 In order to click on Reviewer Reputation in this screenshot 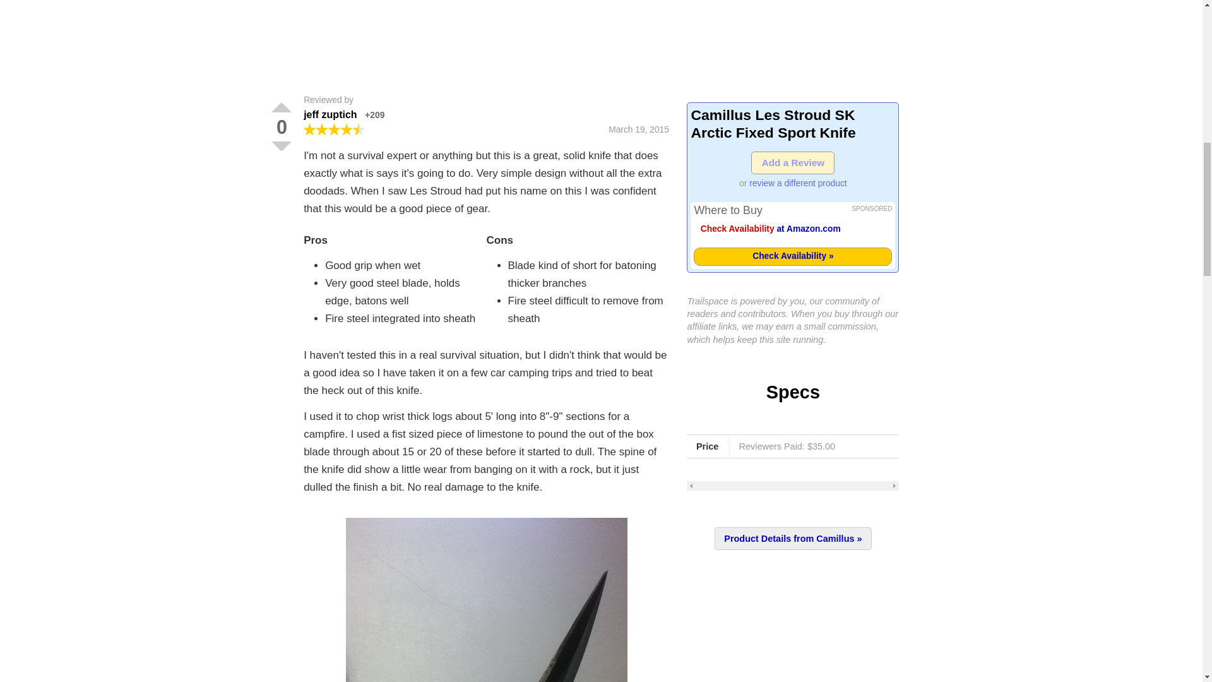, I will do `click(374, 115)`.